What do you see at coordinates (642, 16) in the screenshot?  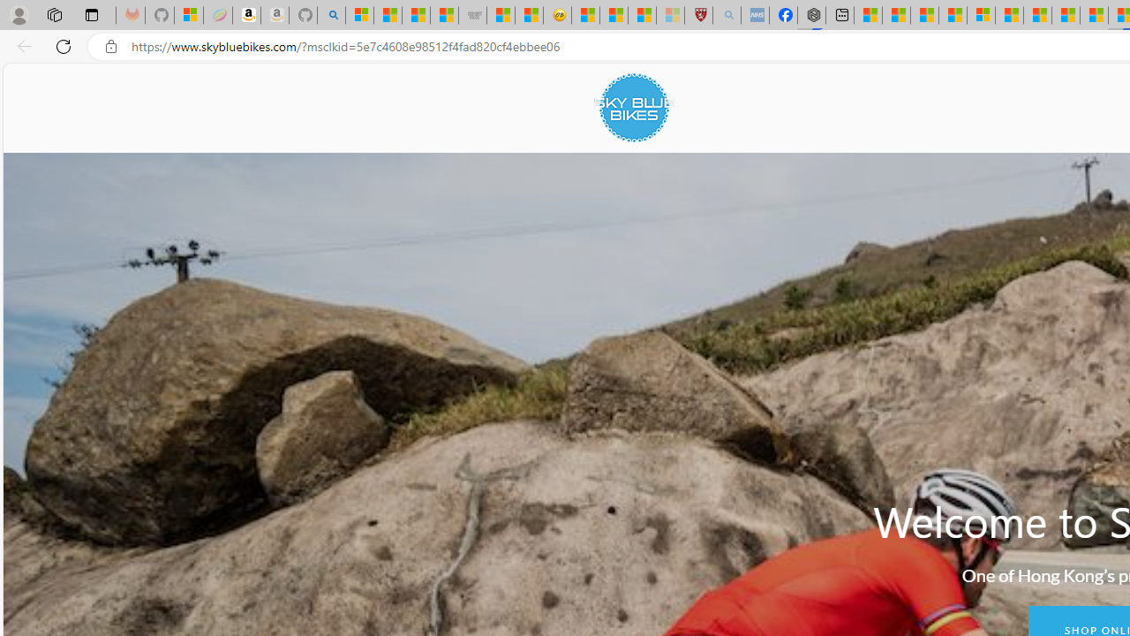 I see `Science - MSN` at bounding box center [642, 16].